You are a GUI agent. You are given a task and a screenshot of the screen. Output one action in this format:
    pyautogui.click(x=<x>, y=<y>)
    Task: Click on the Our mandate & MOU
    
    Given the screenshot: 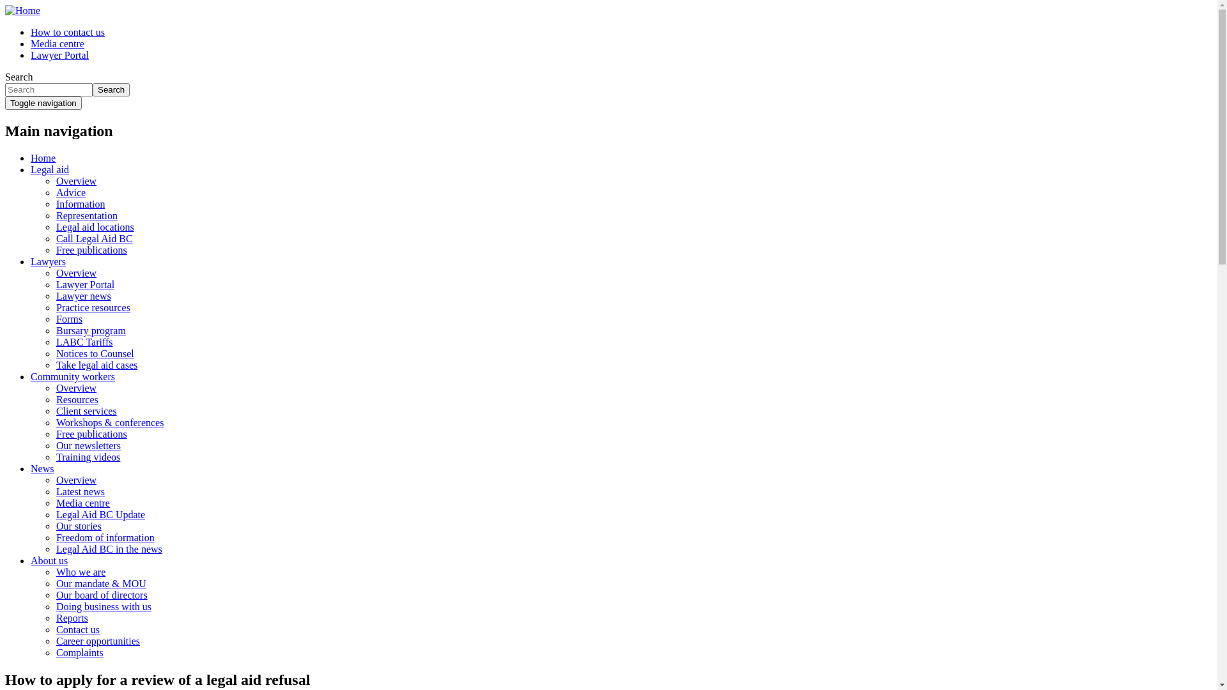 What is the action you would take?
    pyautogui.click(x=101, y=583)
    